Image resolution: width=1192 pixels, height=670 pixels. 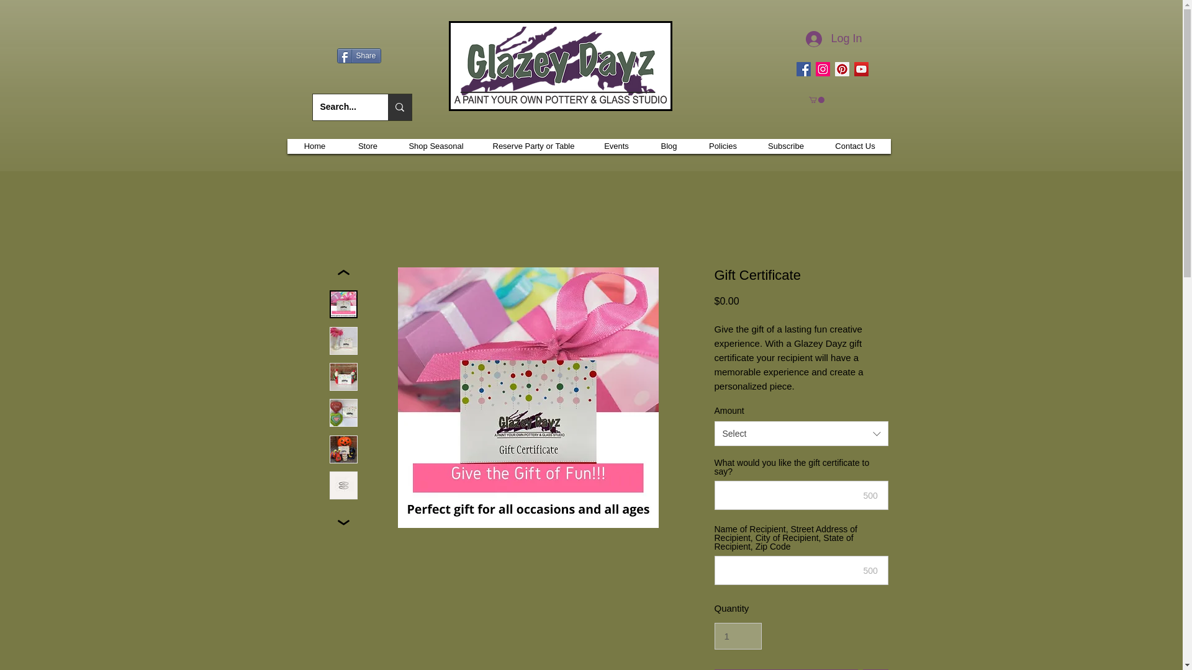 What do you see at coordinates (833, 39) in the screenshot?
I see `Log In` at bounding box center [833, 39].